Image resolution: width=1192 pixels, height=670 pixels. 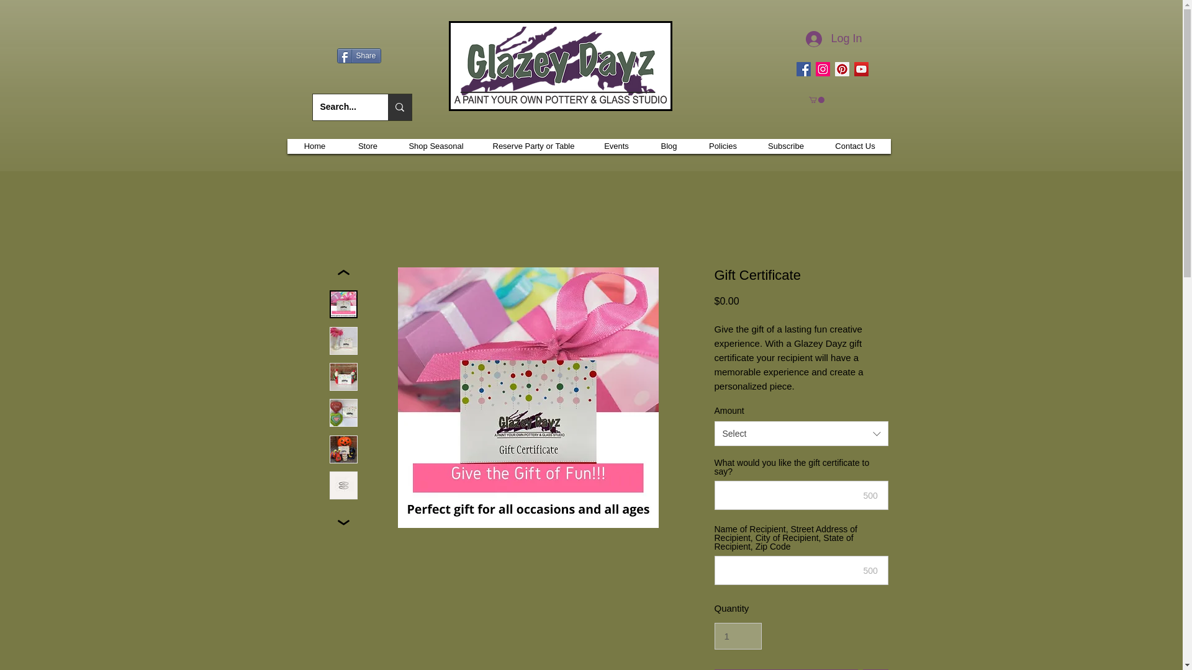 What do you see at coordinates (833, 39) in the screenshot?
I see `Log In` at bounding box center [833, 39].